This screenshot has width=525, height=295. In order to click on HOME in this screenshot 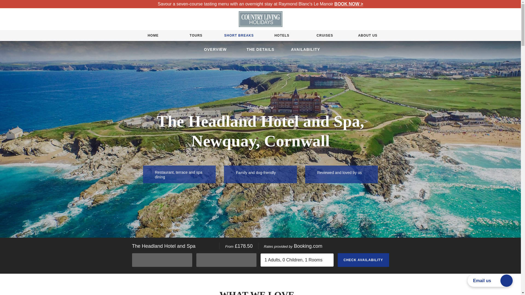, I will do `click(153, 36)`.